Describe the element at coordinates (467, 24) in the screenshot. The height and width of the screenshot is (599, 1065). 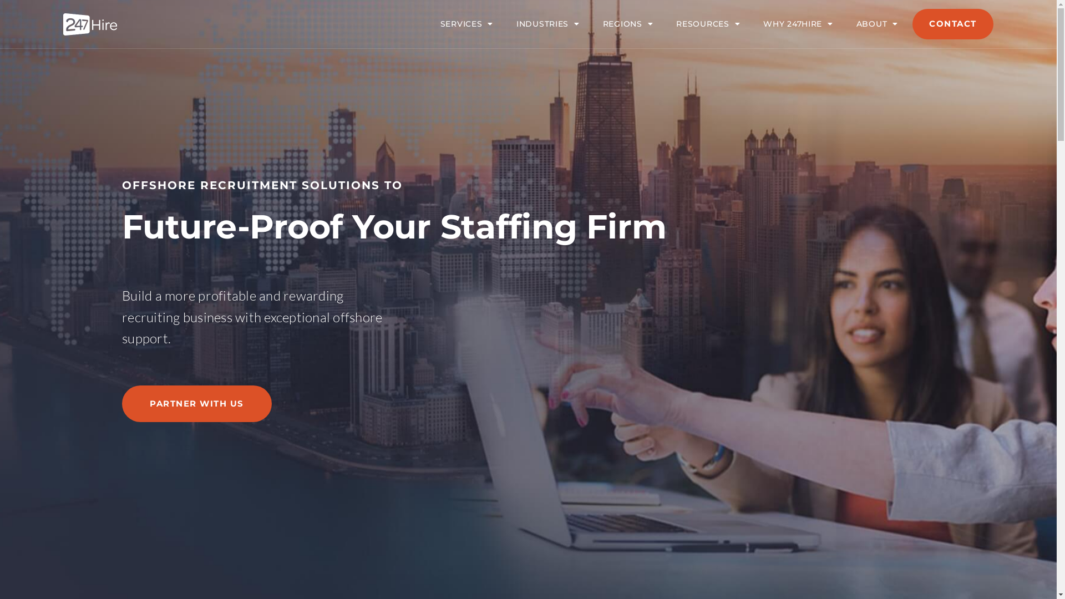
I see `SERVICES` at that location.